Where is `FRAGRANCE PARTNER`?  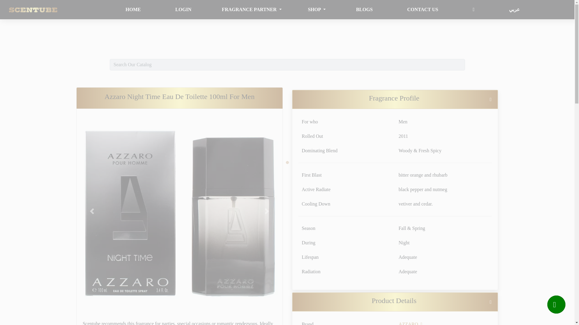 FRAGRANCE PARTNER is located at coordinates (252, 10).